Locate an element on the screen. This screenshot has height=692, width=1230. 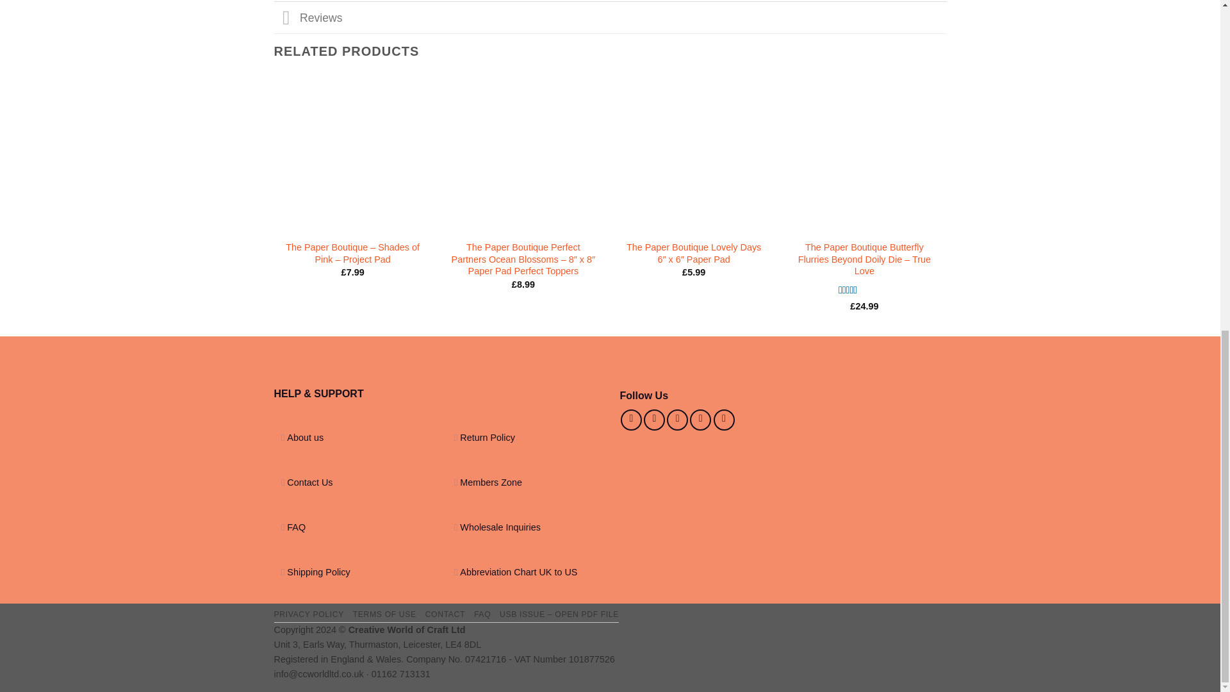
Go to Contact Us is located at coordinates (309, 482).